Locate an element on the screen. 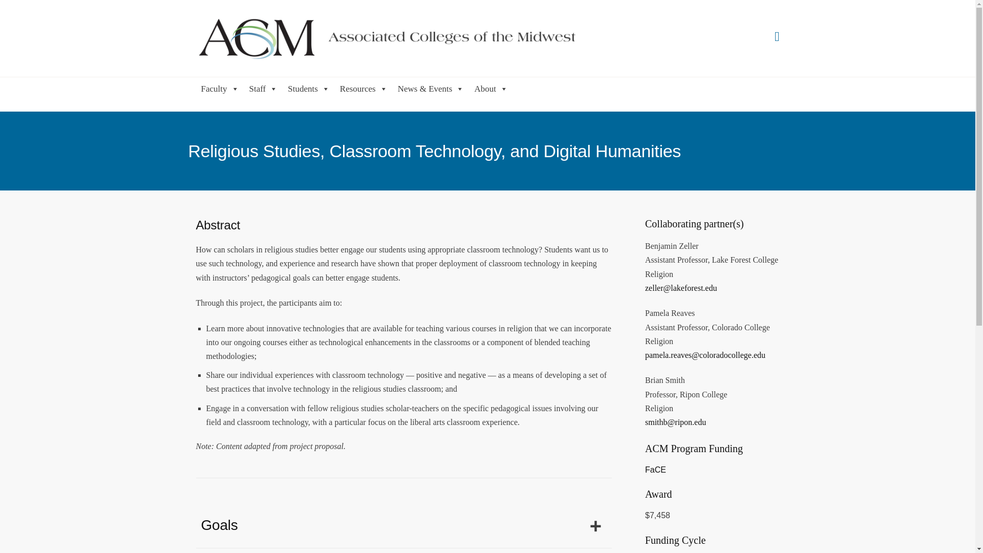  Students is located at coordinates (309, 88).